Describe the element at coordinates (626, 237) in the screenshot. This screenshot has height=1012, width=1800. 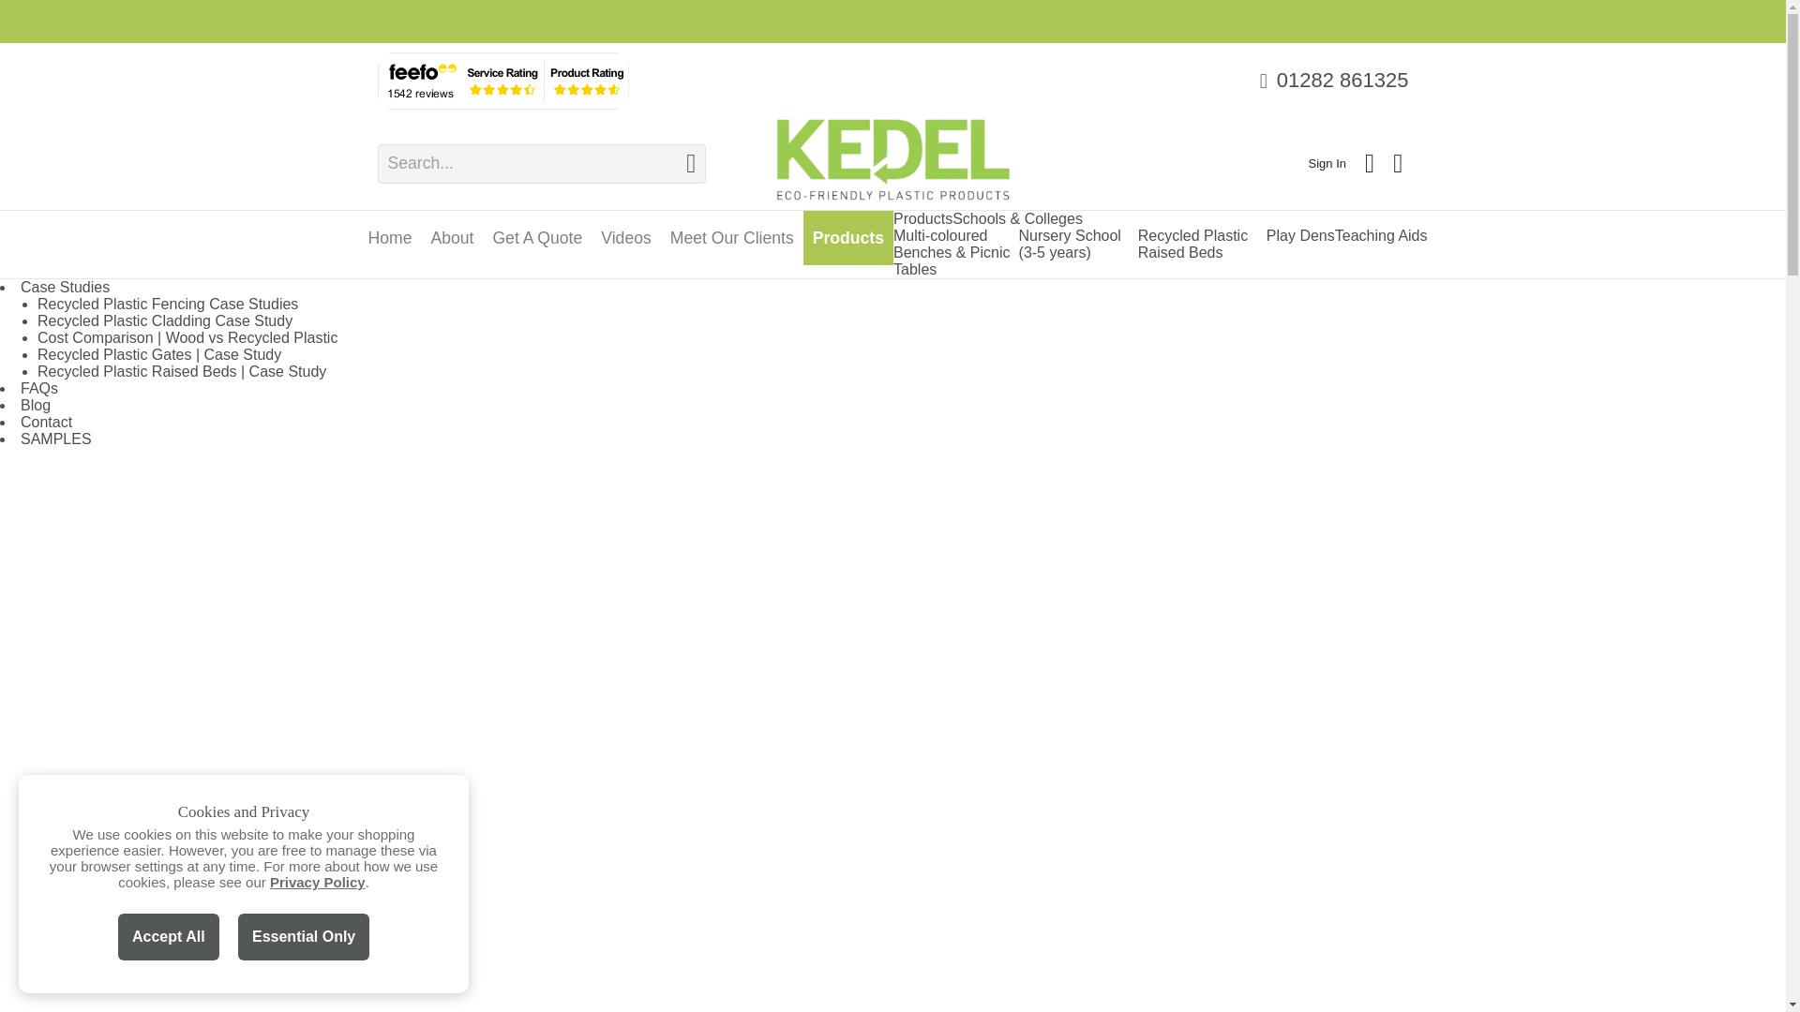
I see `Videos` at that location.